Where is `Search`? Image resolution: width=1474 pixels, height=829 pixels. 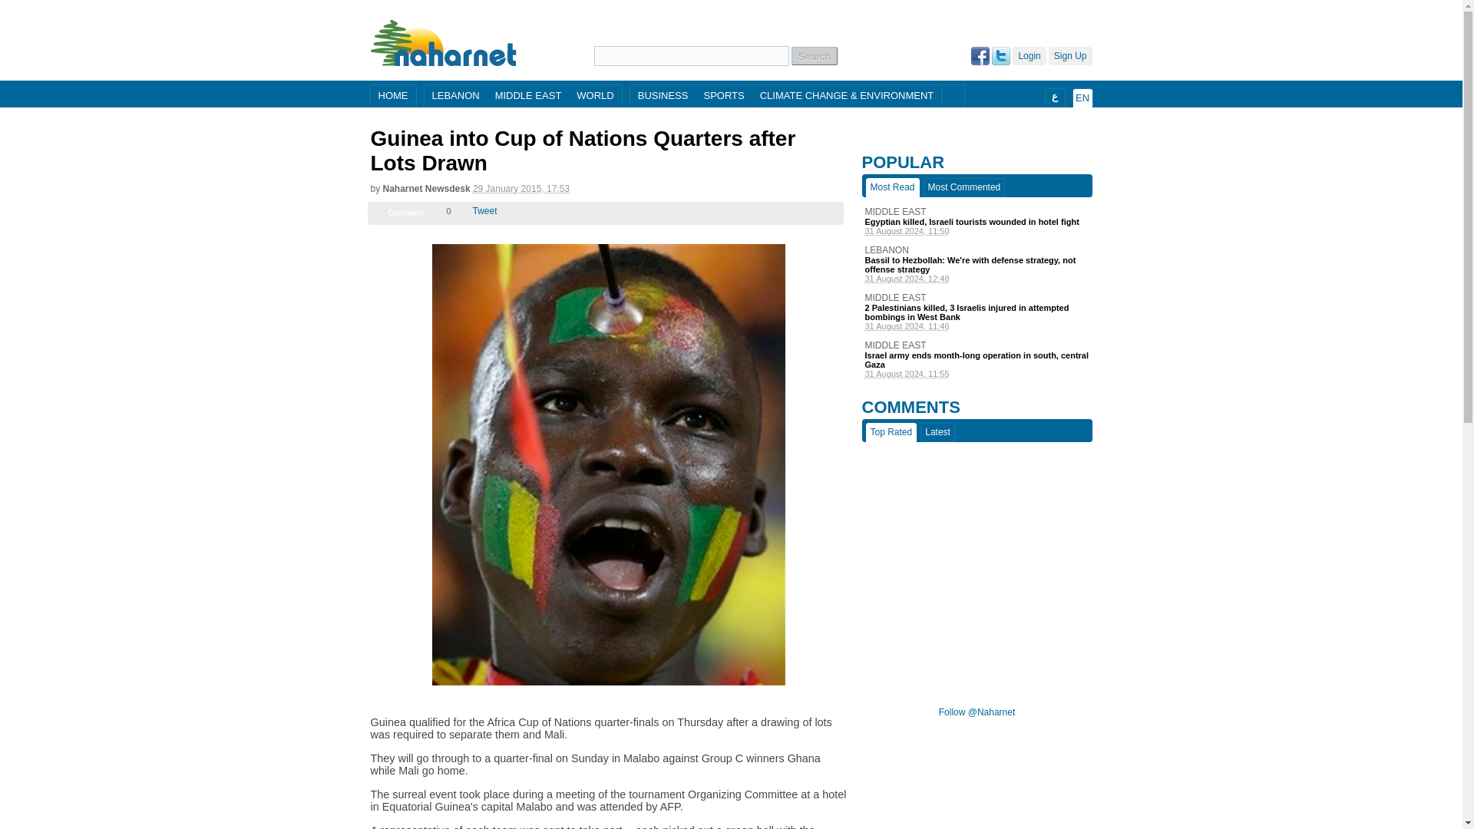
Search is located at coordinates (814, 55).